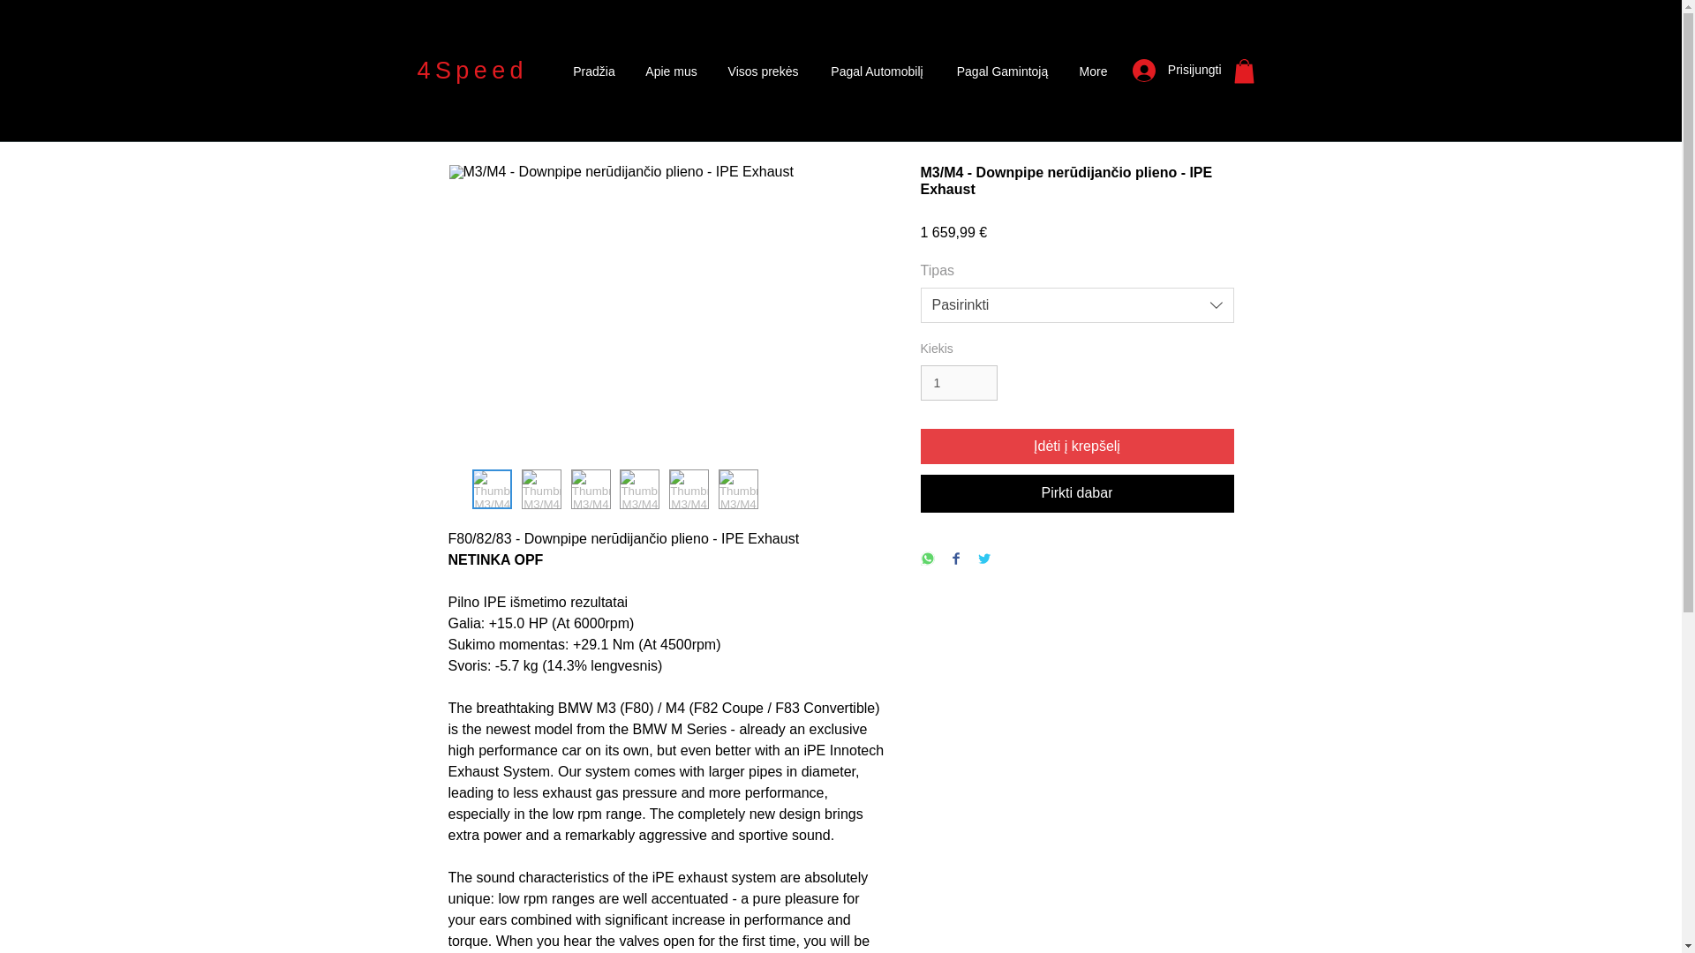 The width and height of the screenshot is (1695, 953). Describe the element at coordinates (1077, 492) in the screenshot. I see `Pirkti dabar` at that location.